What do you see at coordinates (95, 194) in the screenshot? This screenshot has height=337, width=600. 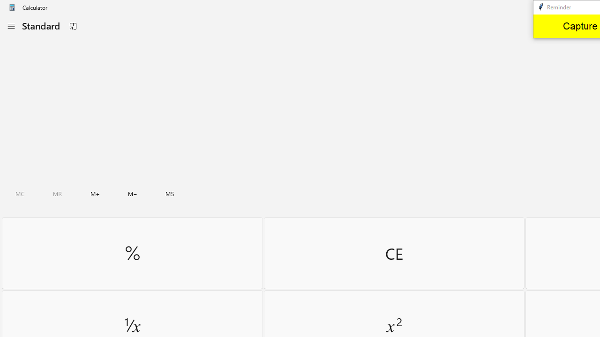 I see `Memory add` at bounding box center [95, 194].